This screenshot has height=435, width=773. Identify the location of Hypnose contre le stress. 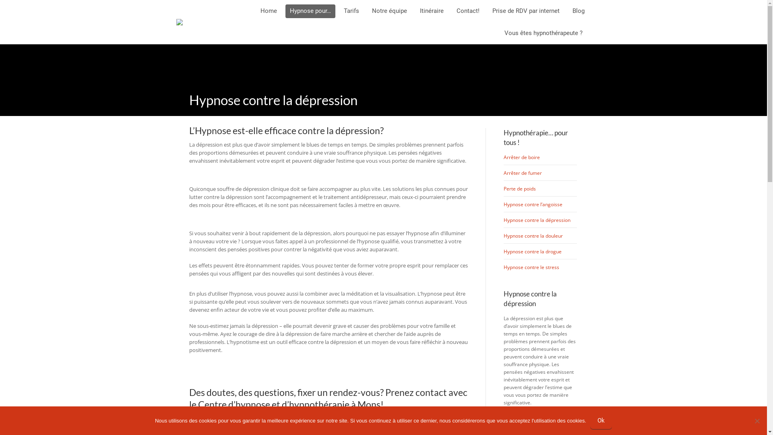
(531, 267).